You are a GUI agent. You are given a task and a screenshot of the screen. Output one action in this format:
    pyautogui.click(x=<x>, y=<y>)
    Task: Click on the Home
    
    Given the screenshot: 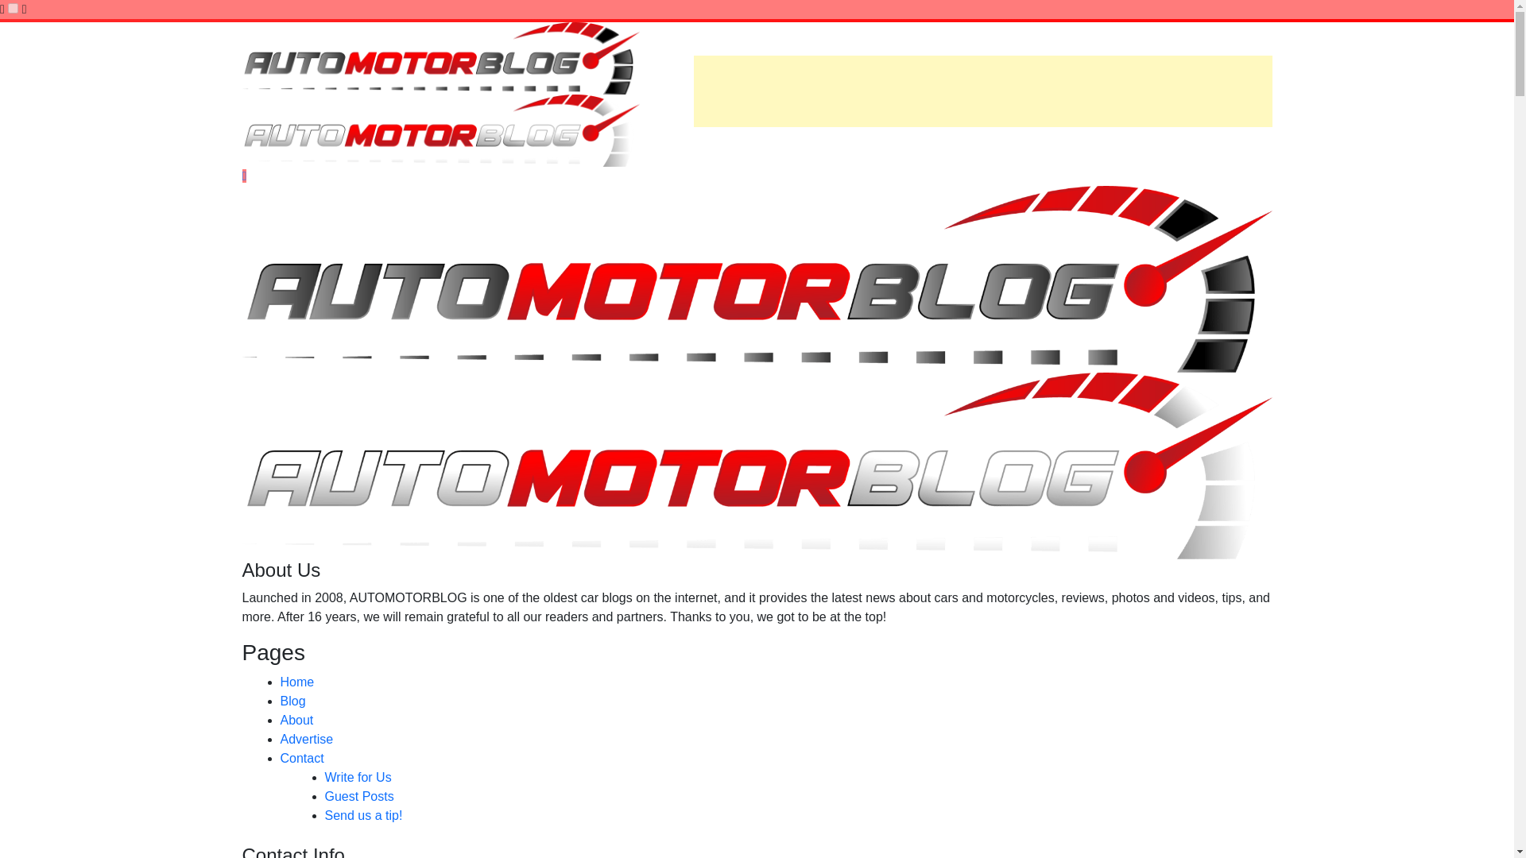 What is the action you would take?
    pyautogui.click(x=296, y=682)
    